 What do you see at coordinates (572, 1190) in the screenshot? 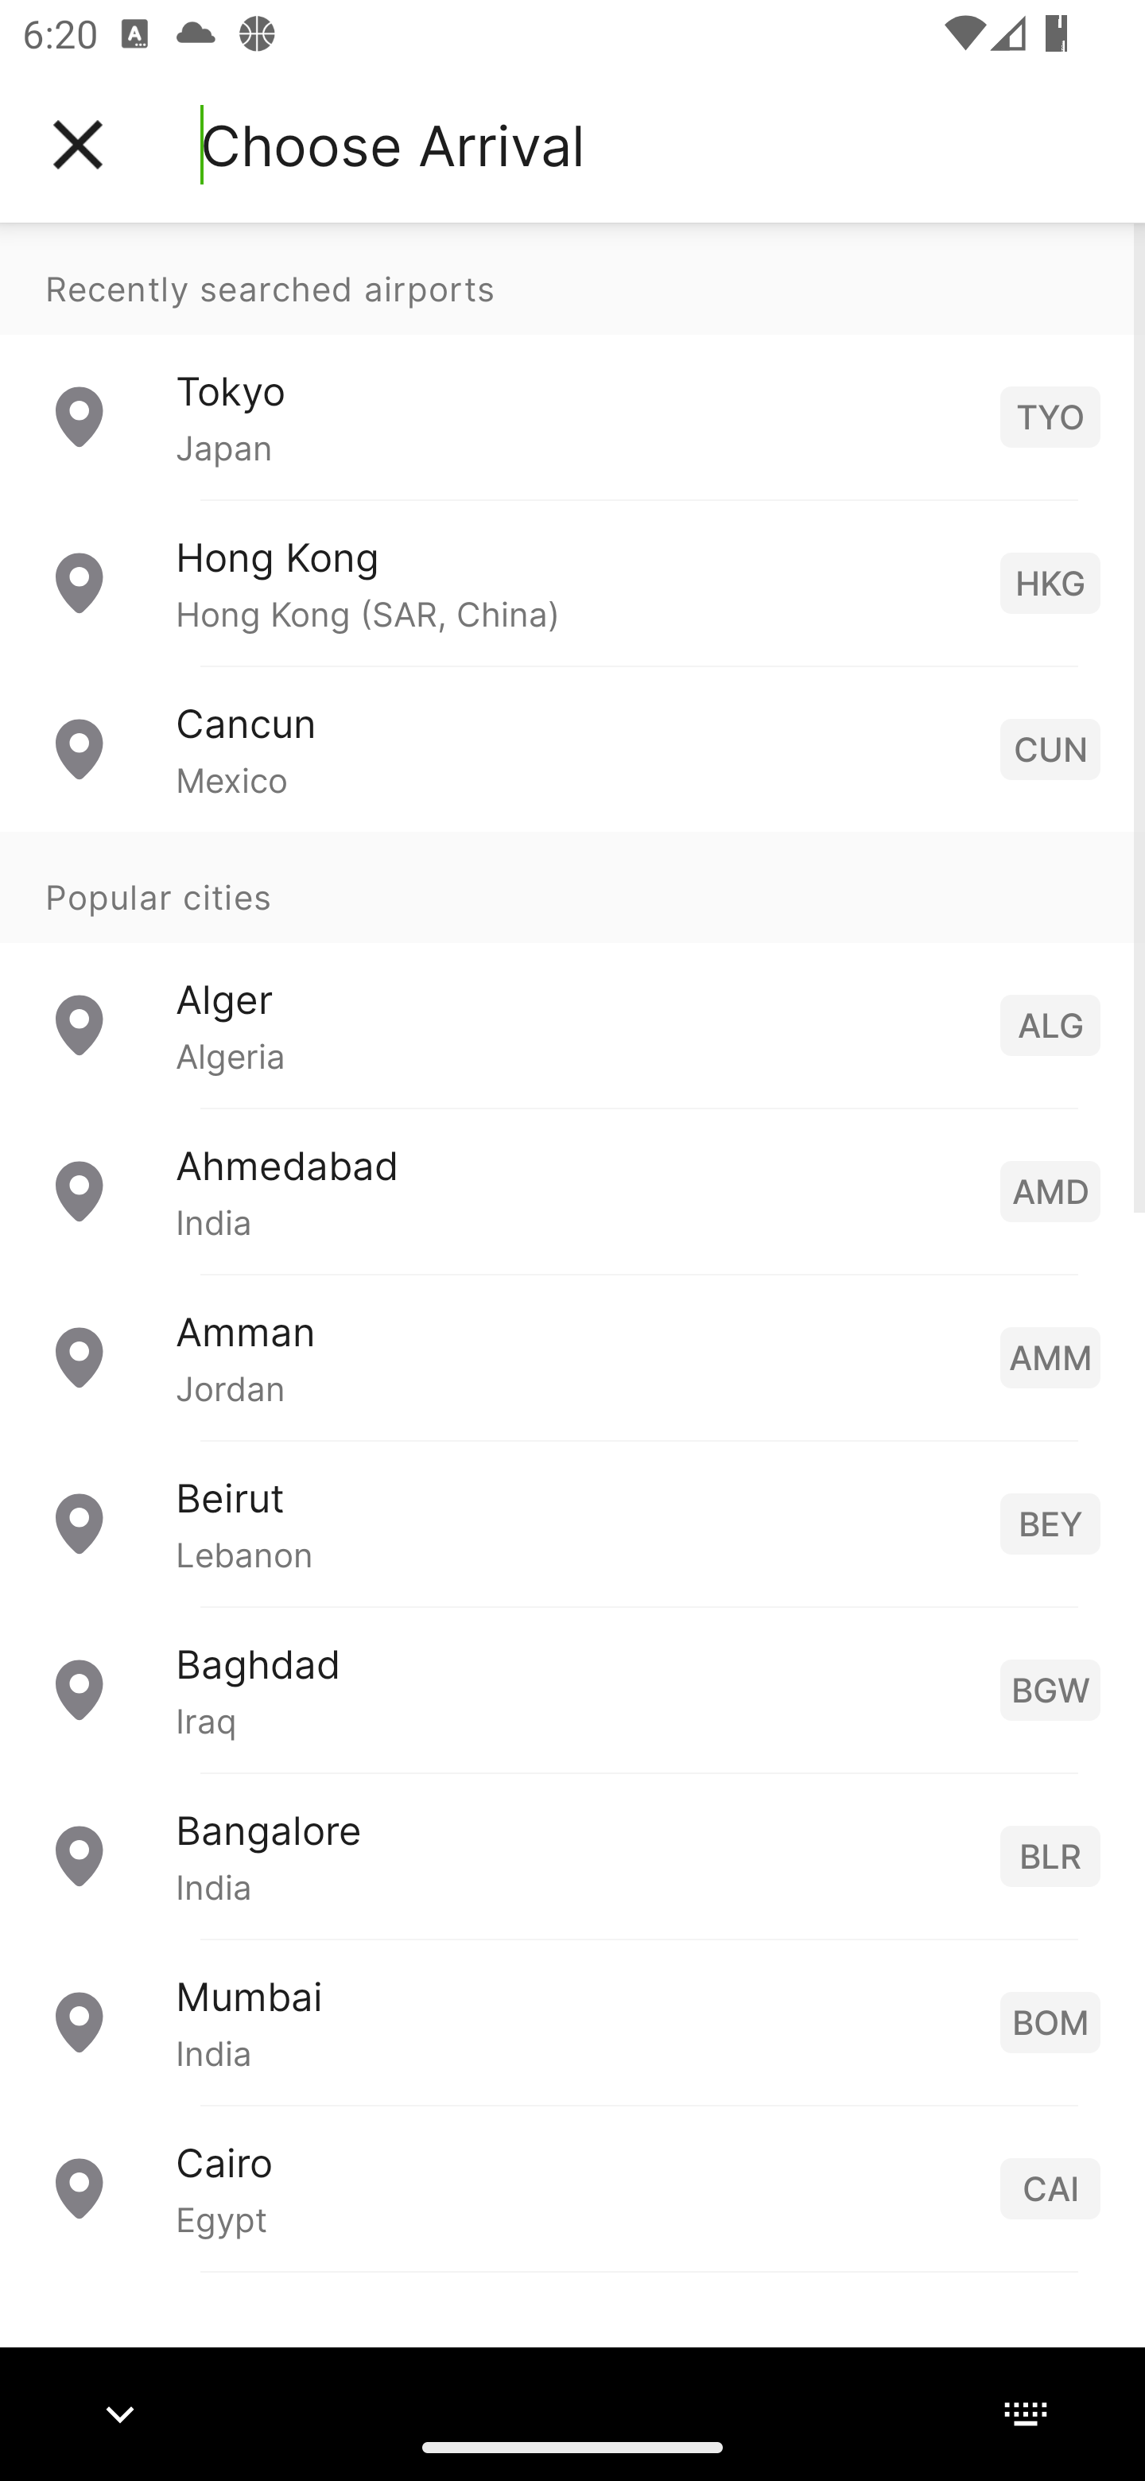
I see `Ahmedabad India AMD` at bounding box center [572, 1190].